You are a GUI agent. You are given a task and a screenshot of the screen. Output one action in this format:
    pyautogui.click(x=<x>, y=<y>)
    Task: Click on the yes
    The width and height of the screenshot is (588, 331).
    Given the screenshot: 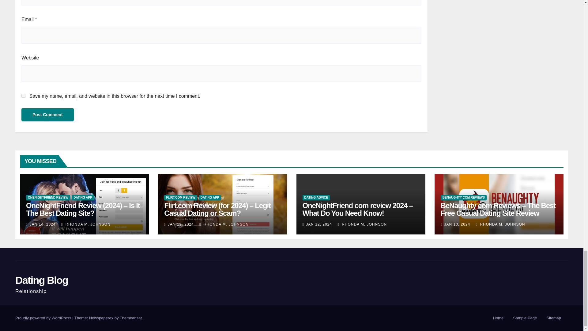 What is the action you would take?
    pyautogui.click(x=23, y=96)
    